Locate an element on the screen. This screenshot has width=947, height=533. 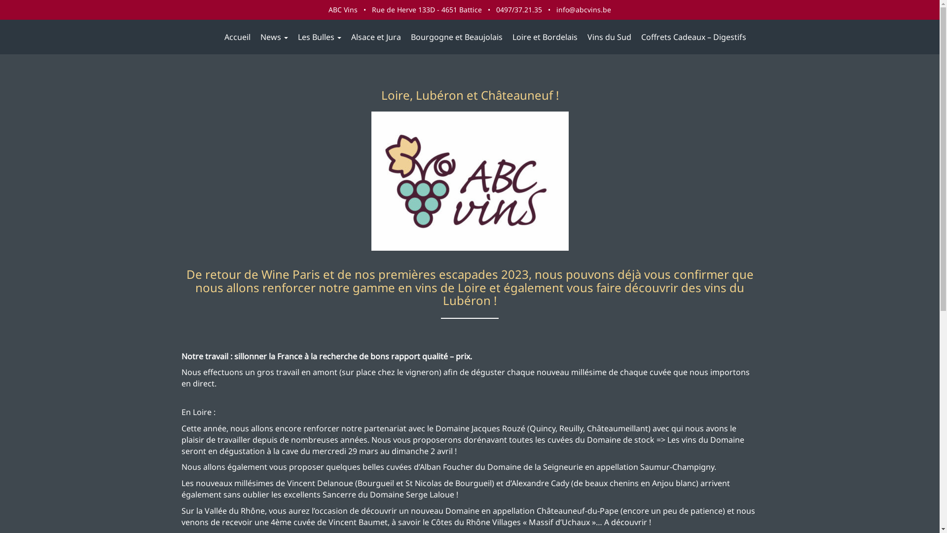
Bourgogne et Beaujolais is located at coordinates (456, 37).